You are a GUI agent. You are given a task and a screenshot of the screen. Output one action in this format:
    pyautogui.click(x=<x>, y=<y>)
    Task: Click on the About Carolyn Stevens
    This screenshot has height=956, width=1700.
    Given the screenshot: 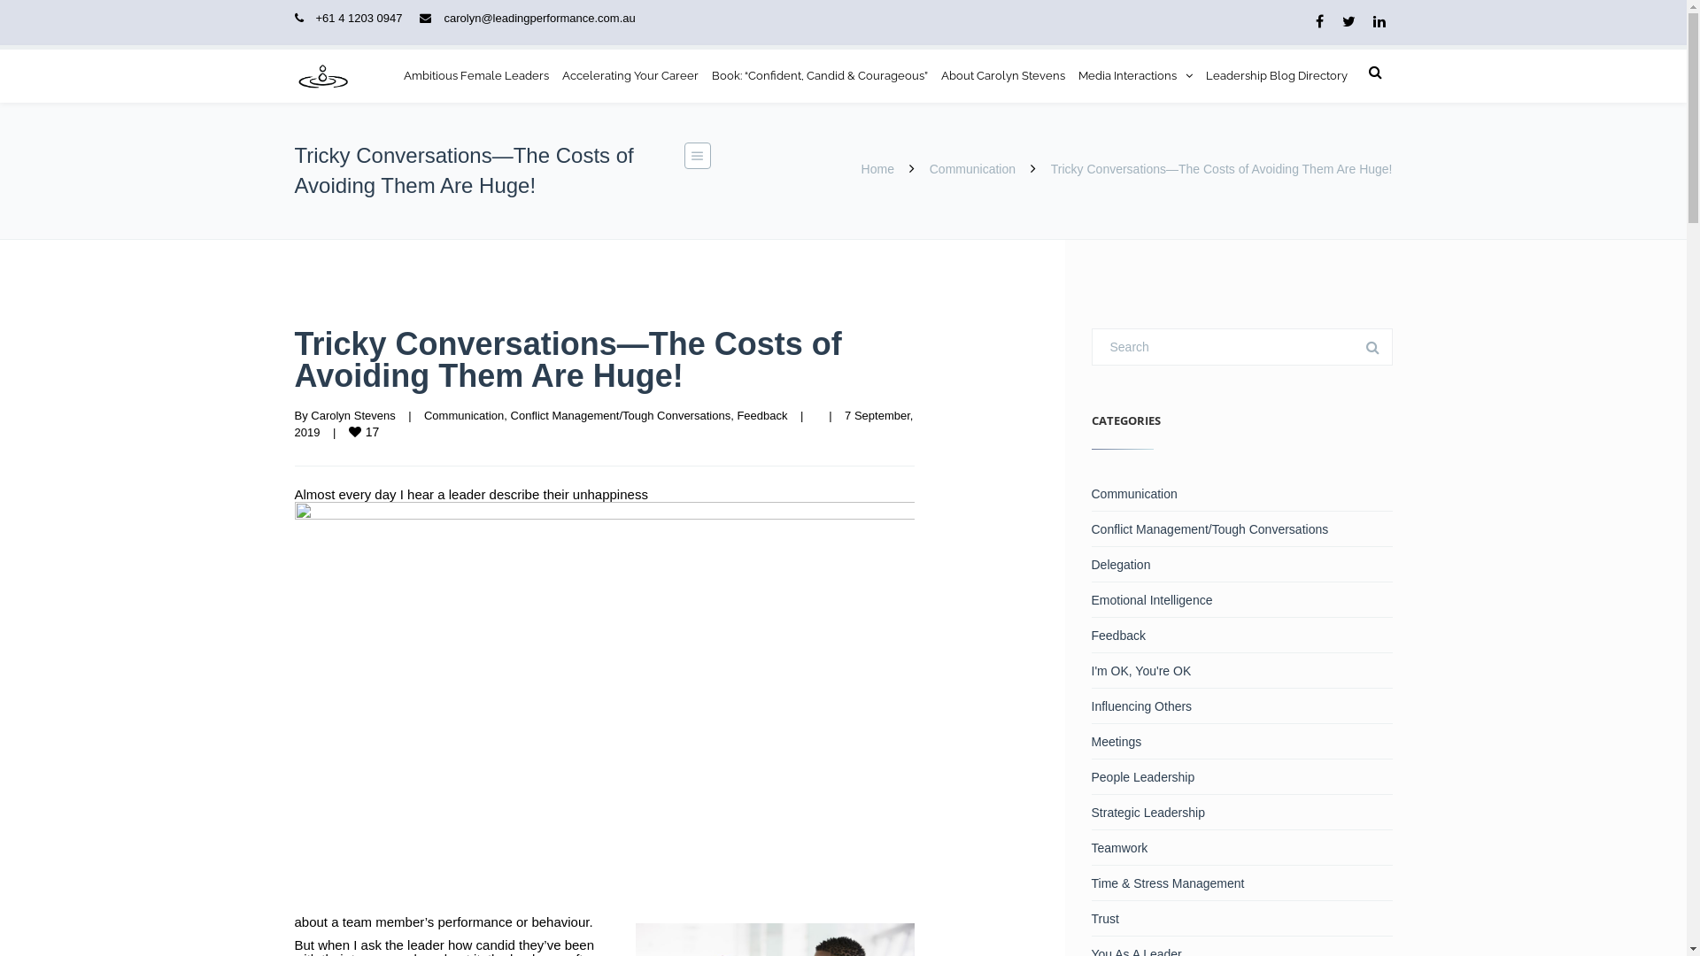 What is the action you would take?
    pyautogui.click(x=1002, y=76)
    